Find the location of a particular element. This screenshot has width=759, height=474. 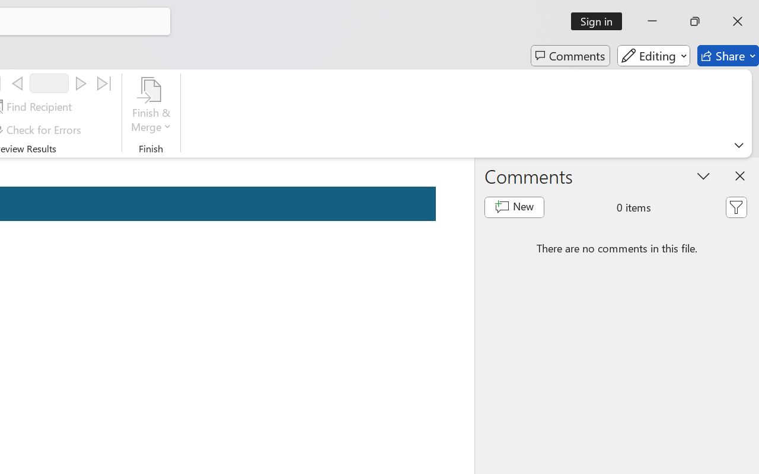

Sign in is located at coordinates (600, 21).